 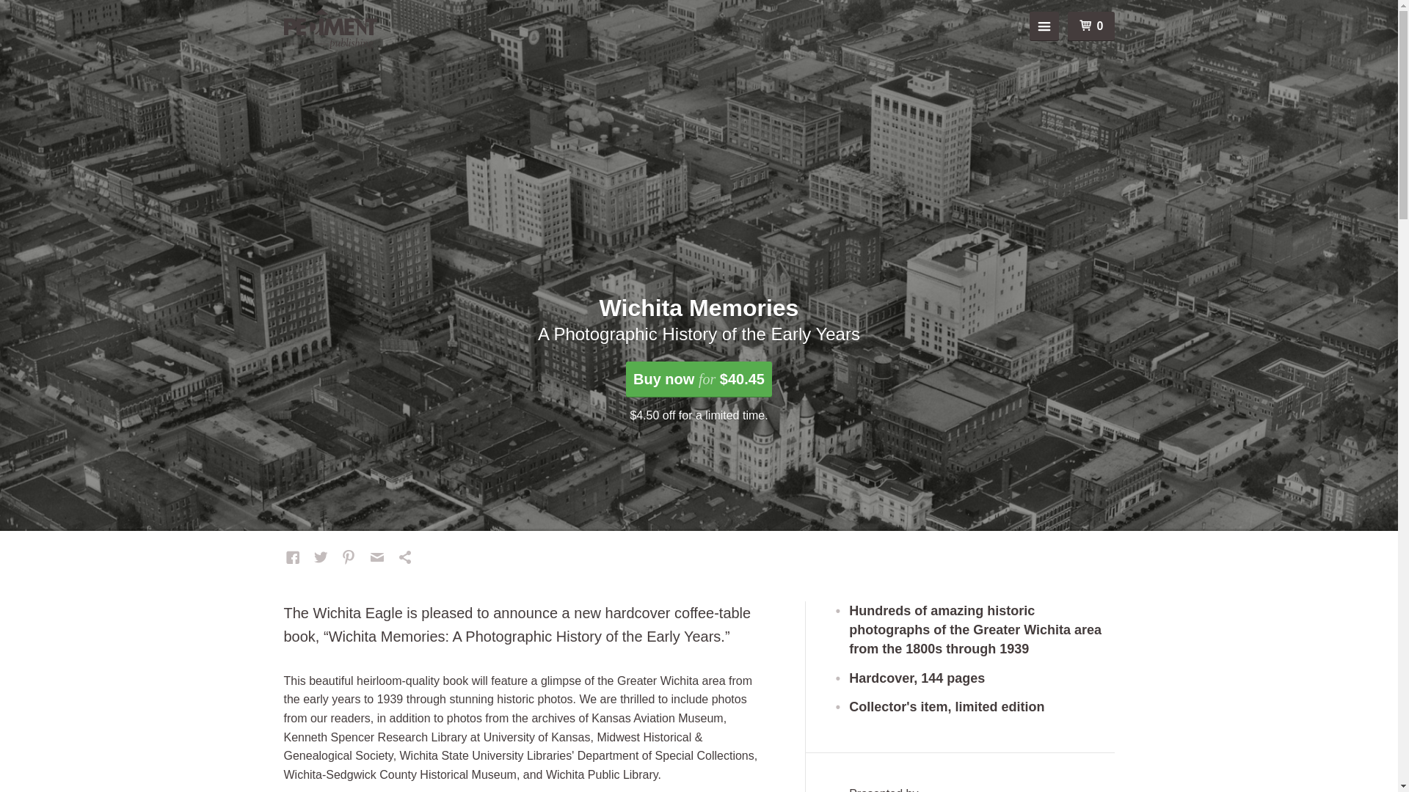 I want to click on Menu, so click(x=1044, y=26).